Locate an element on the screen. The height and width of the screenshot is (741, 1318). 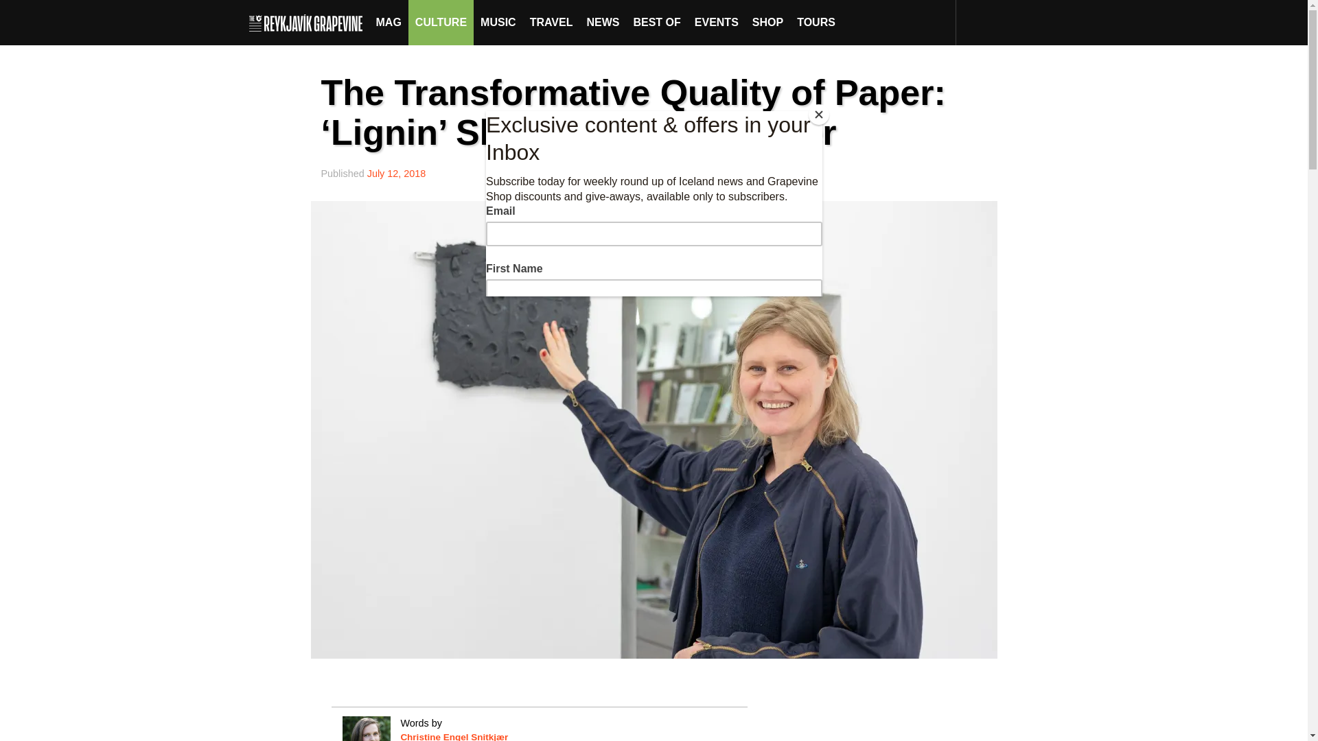
The Reykjavik Grapevine is located at coordinates (309, 22).